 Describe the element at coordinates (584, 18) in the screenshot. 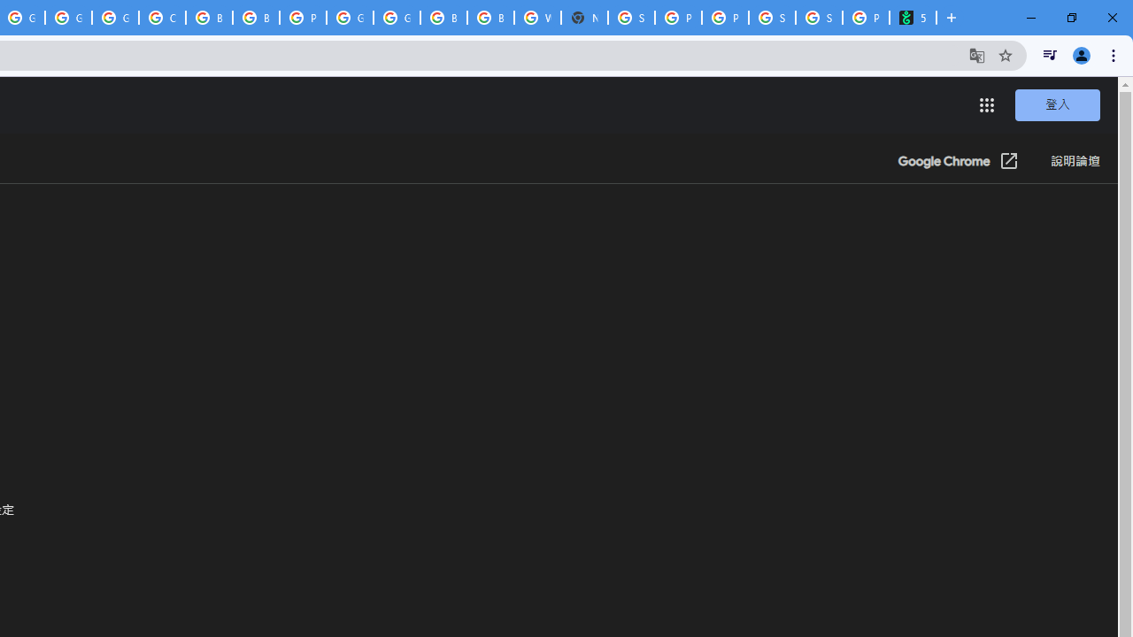

I see `New Tab` at that location.